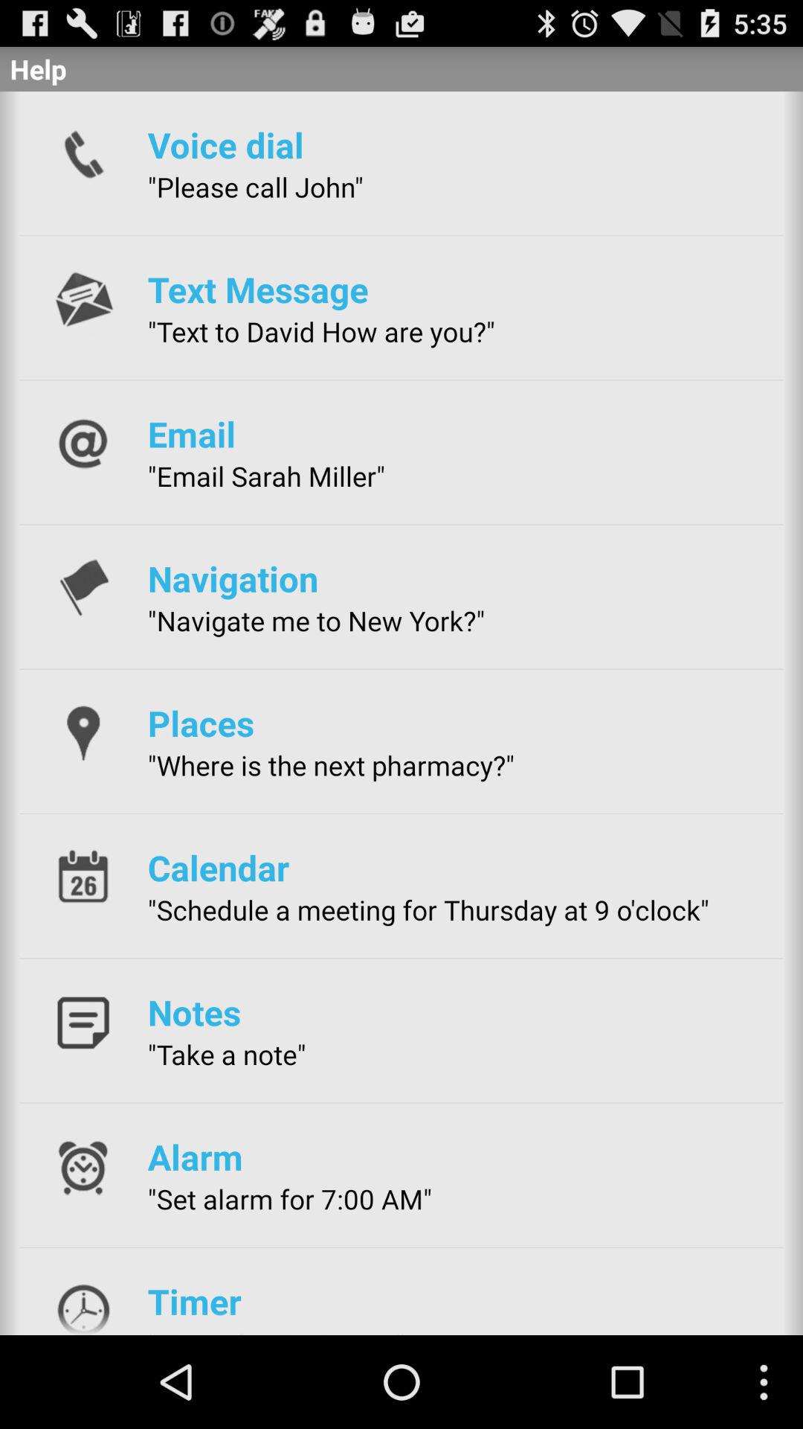  What do you see at coordinates (201, 723) in the screenshot?
I see `tap the places item` at bounding box center [201, 723].